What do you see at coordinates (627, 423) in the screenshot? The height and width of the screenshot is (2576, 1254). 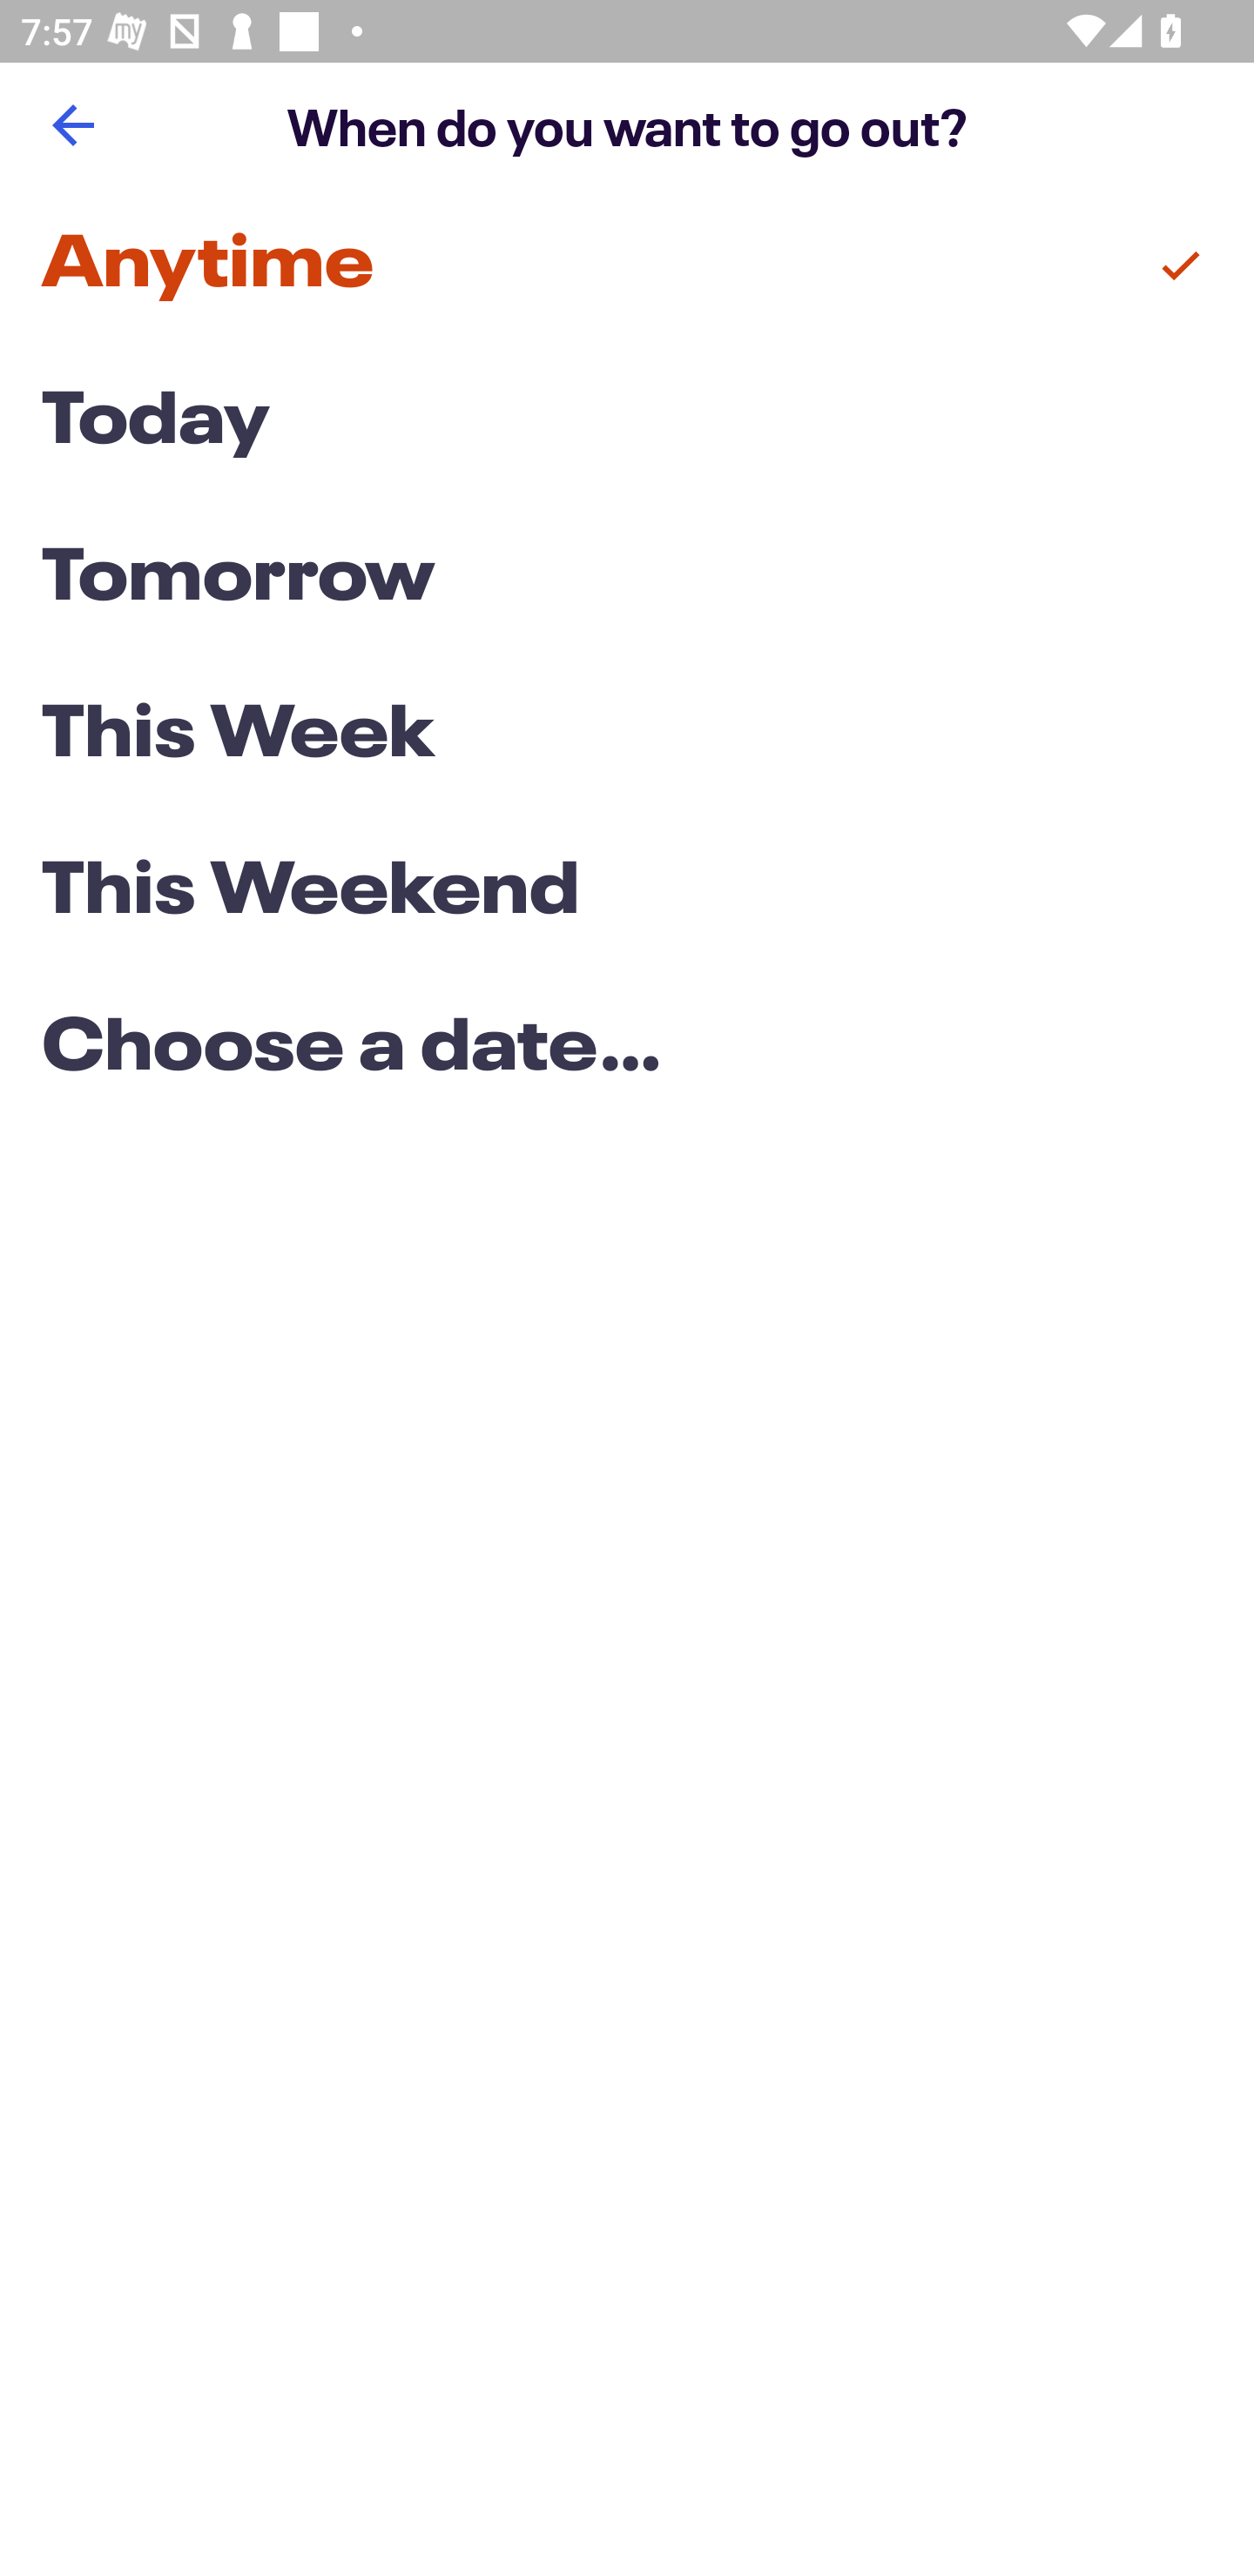 I see `Today` at bounding box center [627, 423].